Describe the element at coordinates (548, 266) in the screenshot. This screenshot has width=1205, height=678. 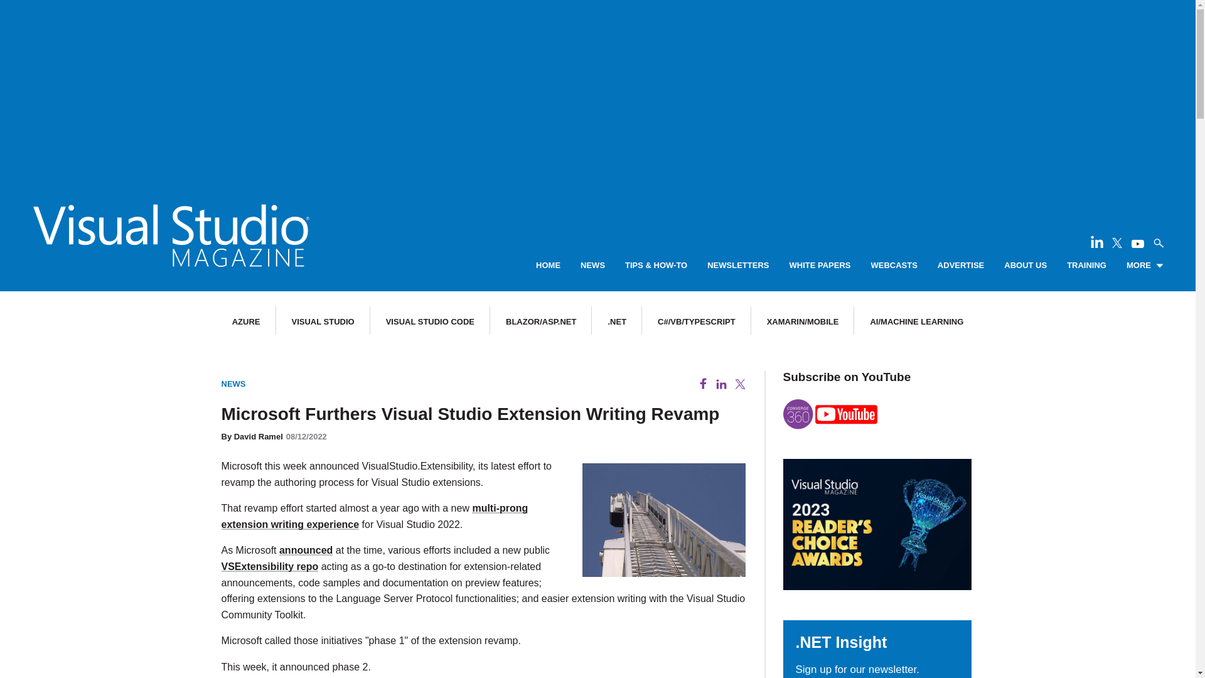
I see `HOME` at that location.